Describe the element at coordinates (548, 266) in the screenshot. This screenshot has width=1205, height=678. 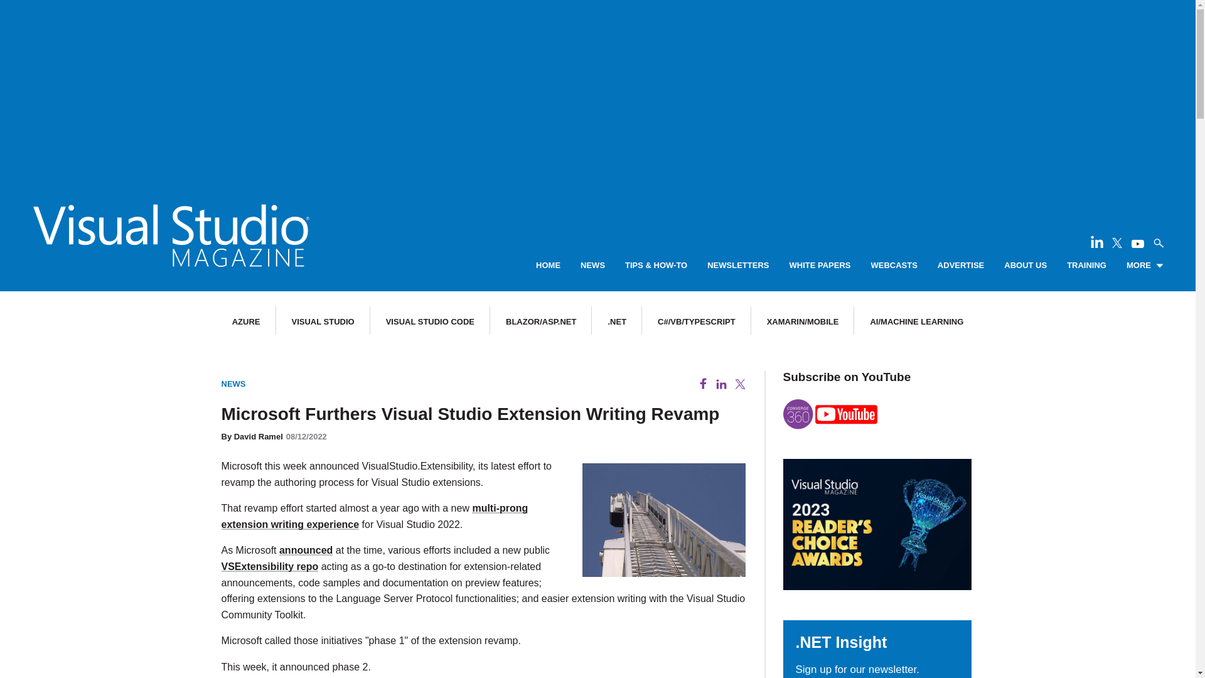
I see `HOME` at that location.